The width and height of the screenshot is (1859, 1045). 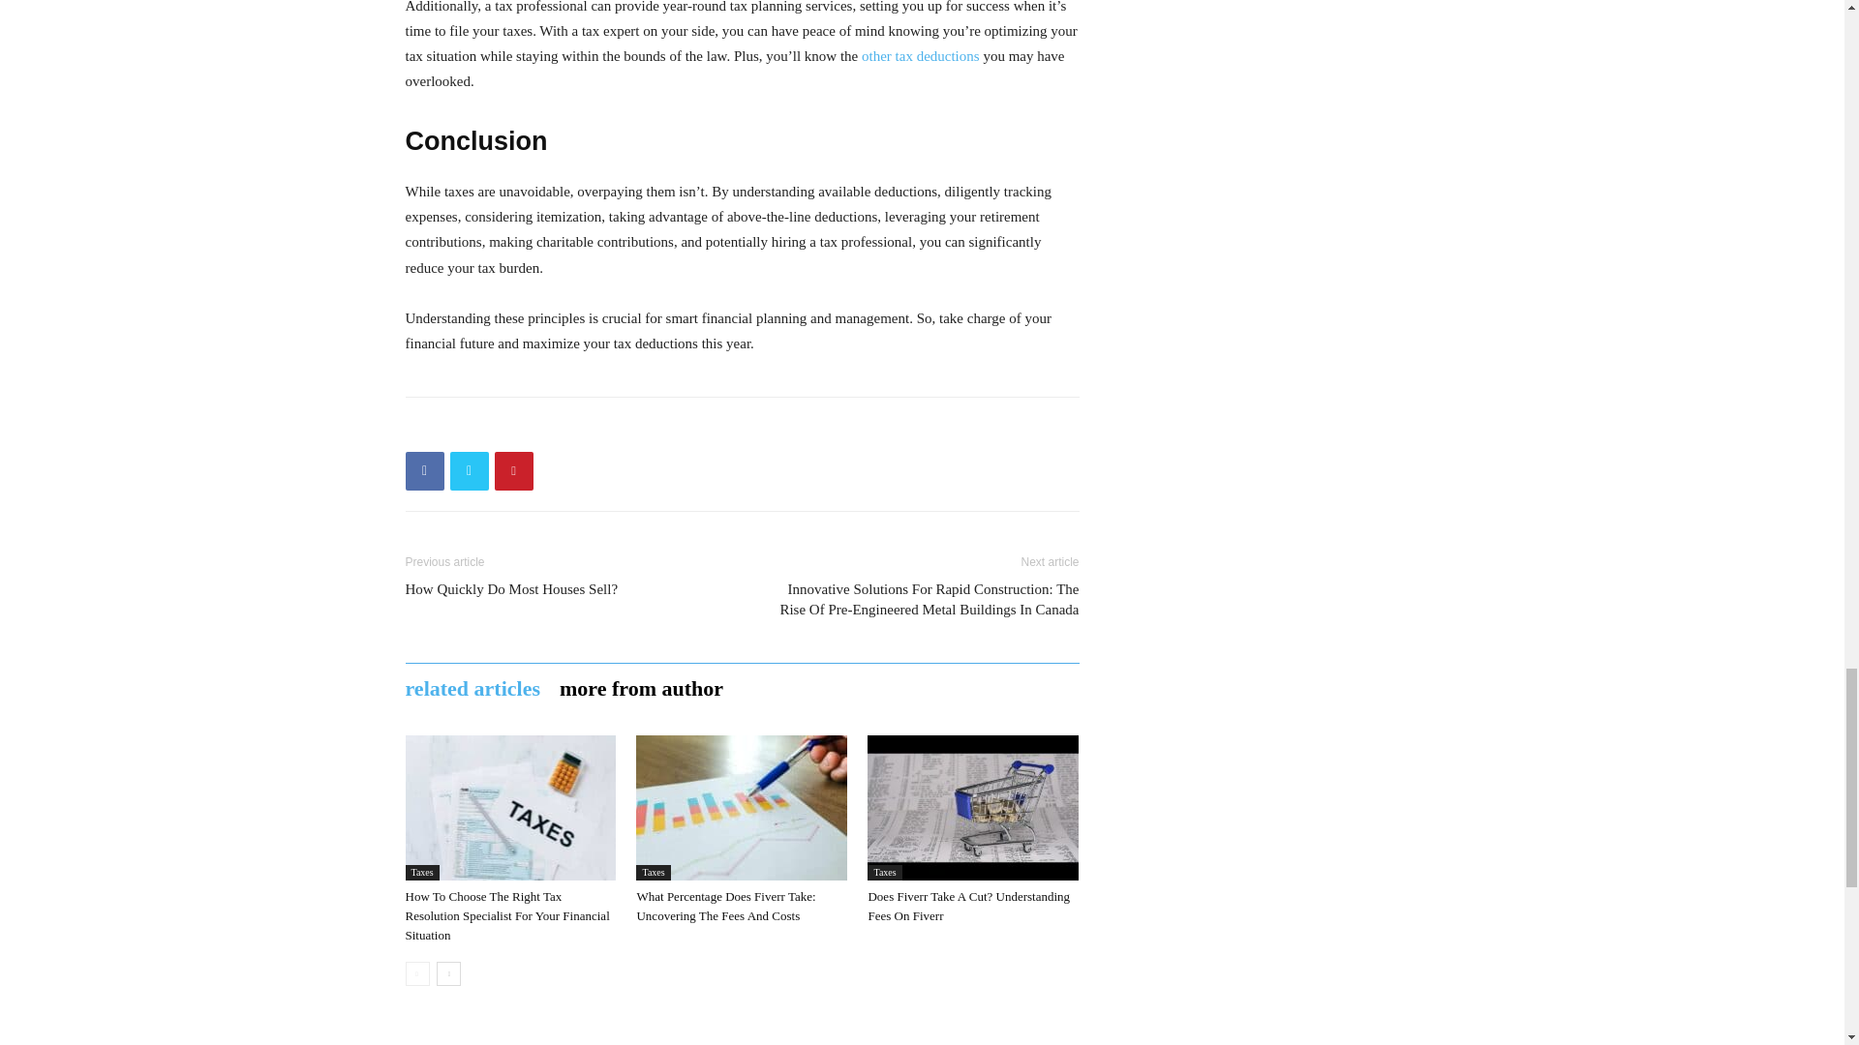 What do you see at coordinates (469, 470) in the screenshot?
I see `Twitter` at bounding box center [469, 470].